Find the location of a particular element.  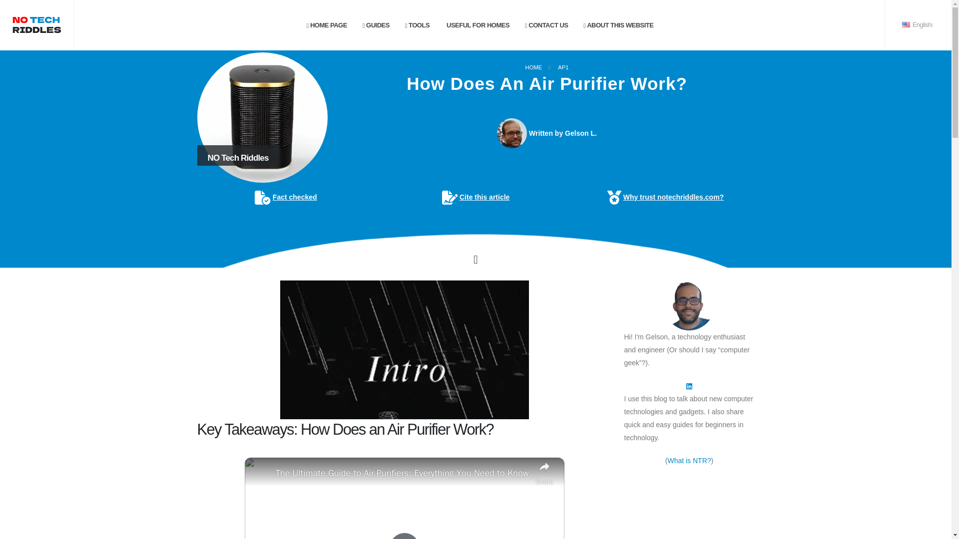

HOME is located at coordinates (534, 67).